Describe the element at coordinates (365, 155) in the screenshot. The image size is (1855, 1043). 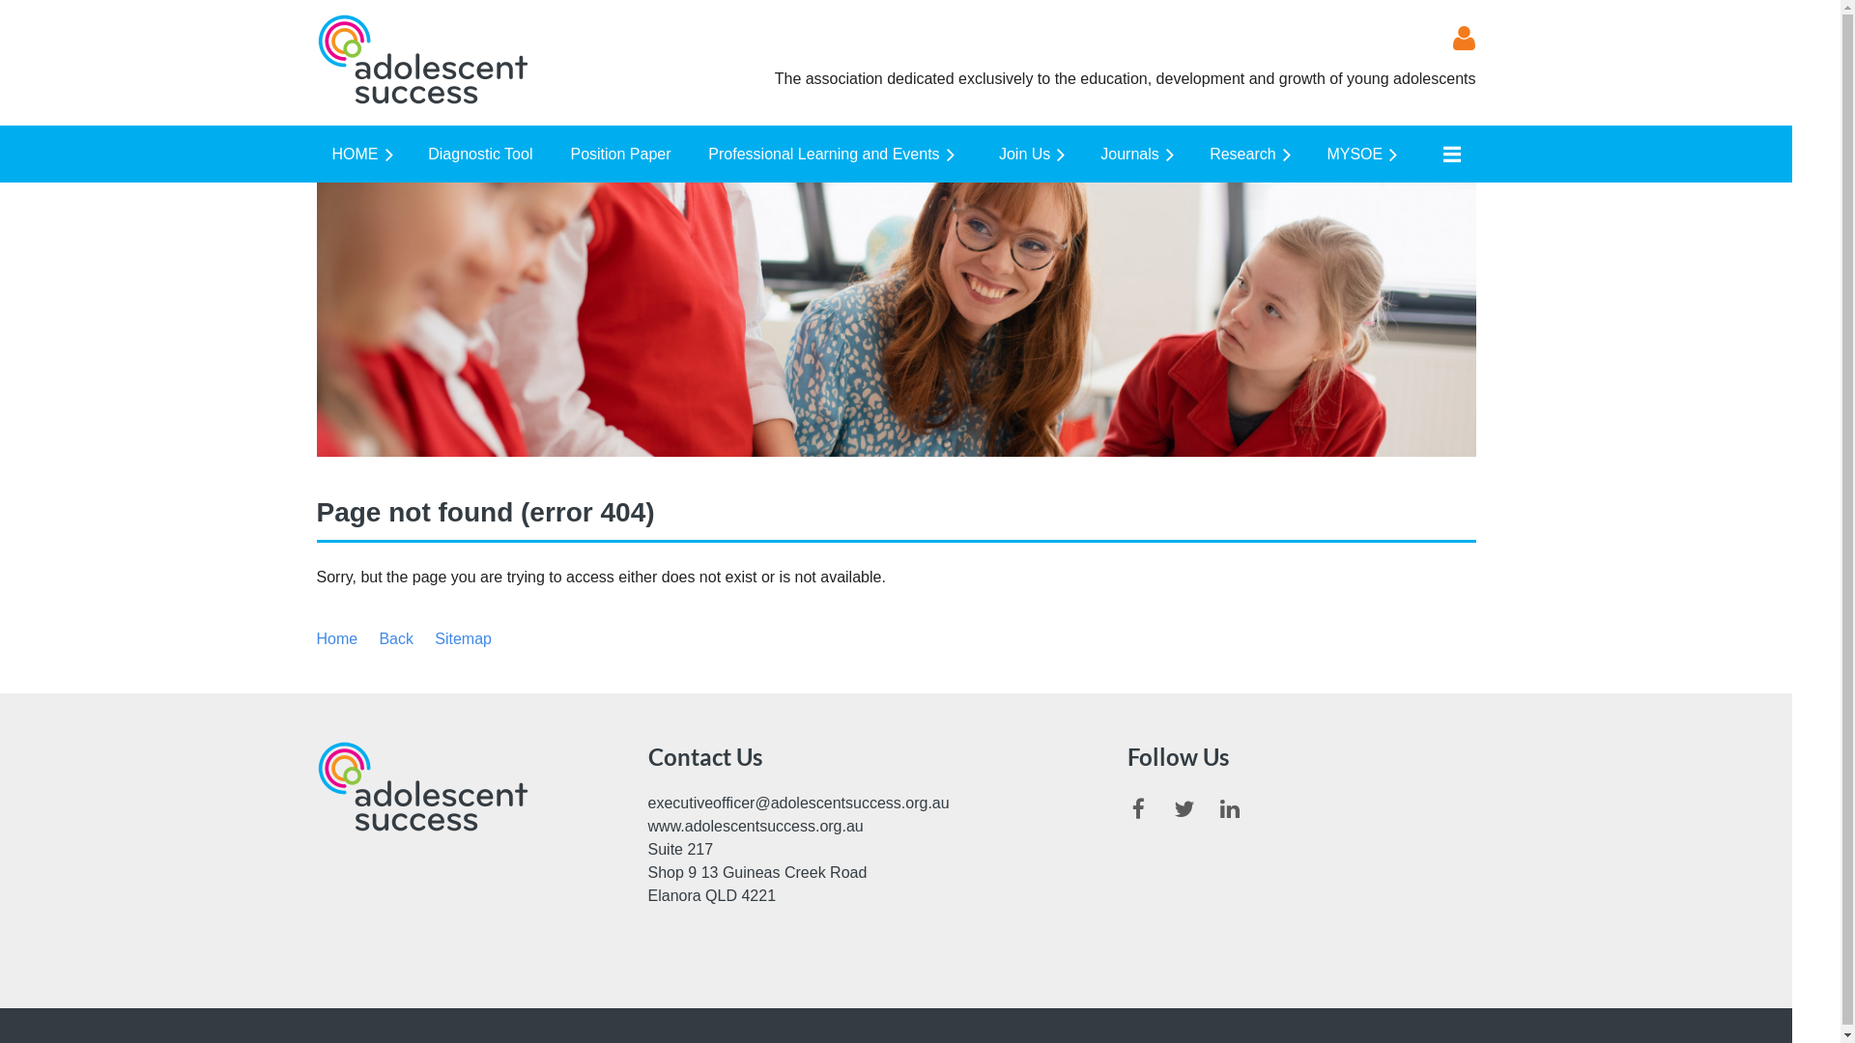
I see `HOME` at that location.